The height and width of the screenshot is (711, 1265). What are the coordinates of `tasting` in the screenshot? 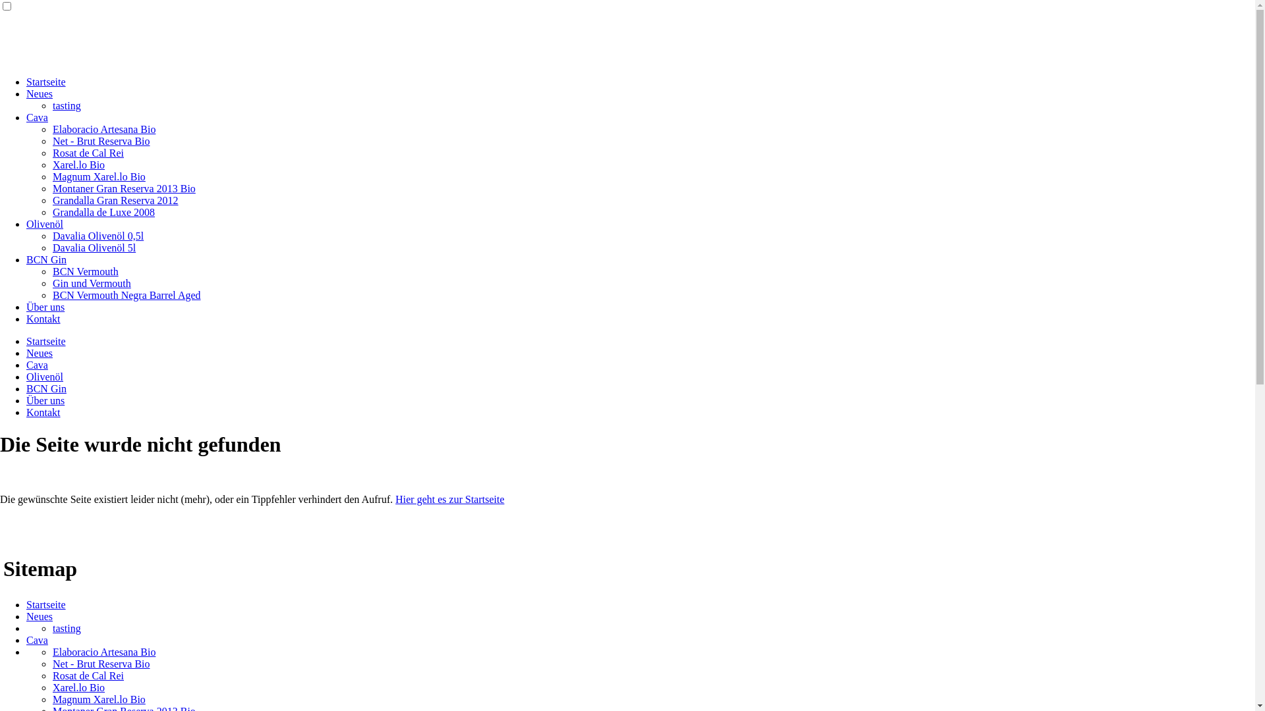 It's located at (67, 628).